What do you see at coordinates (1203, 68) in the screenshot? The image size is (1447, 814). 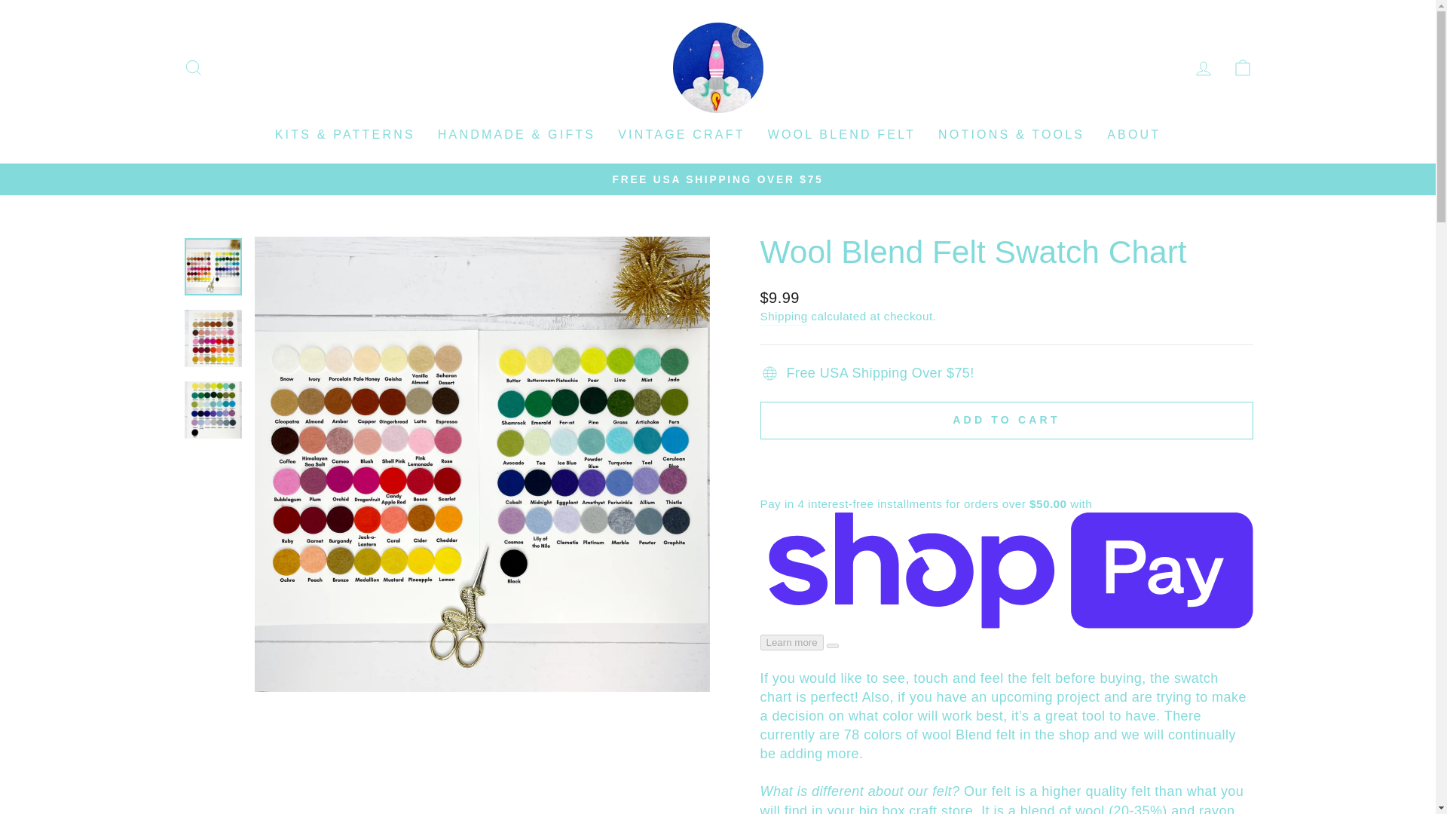 I see `VINTAGE CRAFT` at bounding box center [1203, 68].